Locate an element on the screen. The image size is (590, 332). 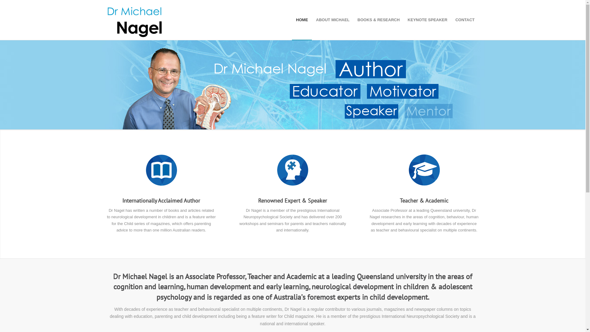
HOME is located at coordinates (302, 20).